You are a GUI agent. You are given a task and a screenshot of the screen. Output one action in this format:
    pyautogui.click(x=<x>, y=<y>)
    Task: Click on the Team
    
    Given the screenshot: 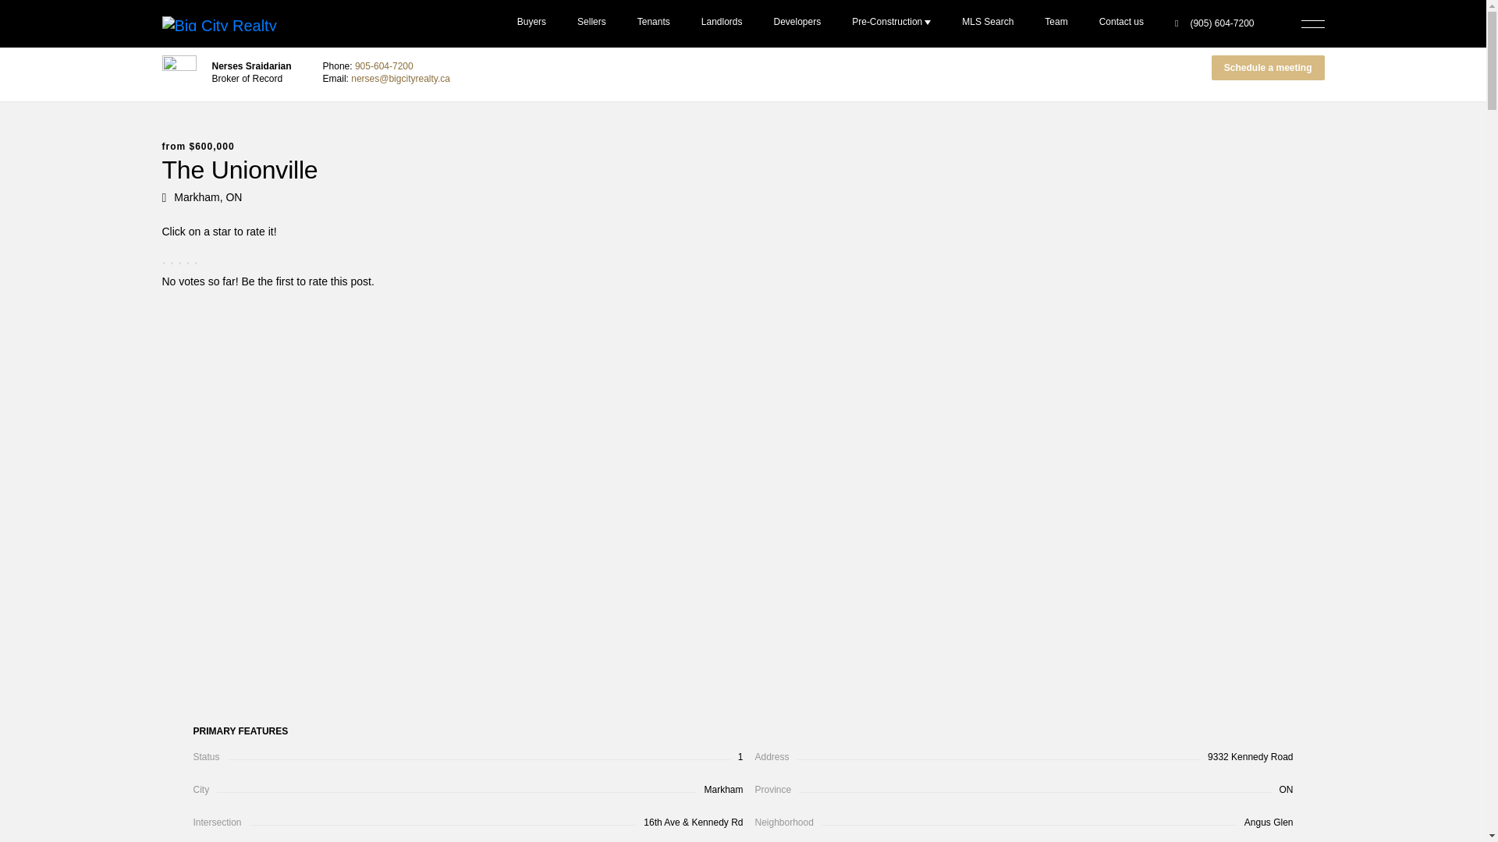 What is the action you would take?
    pyautogui.click(x=1056, y=23)
    